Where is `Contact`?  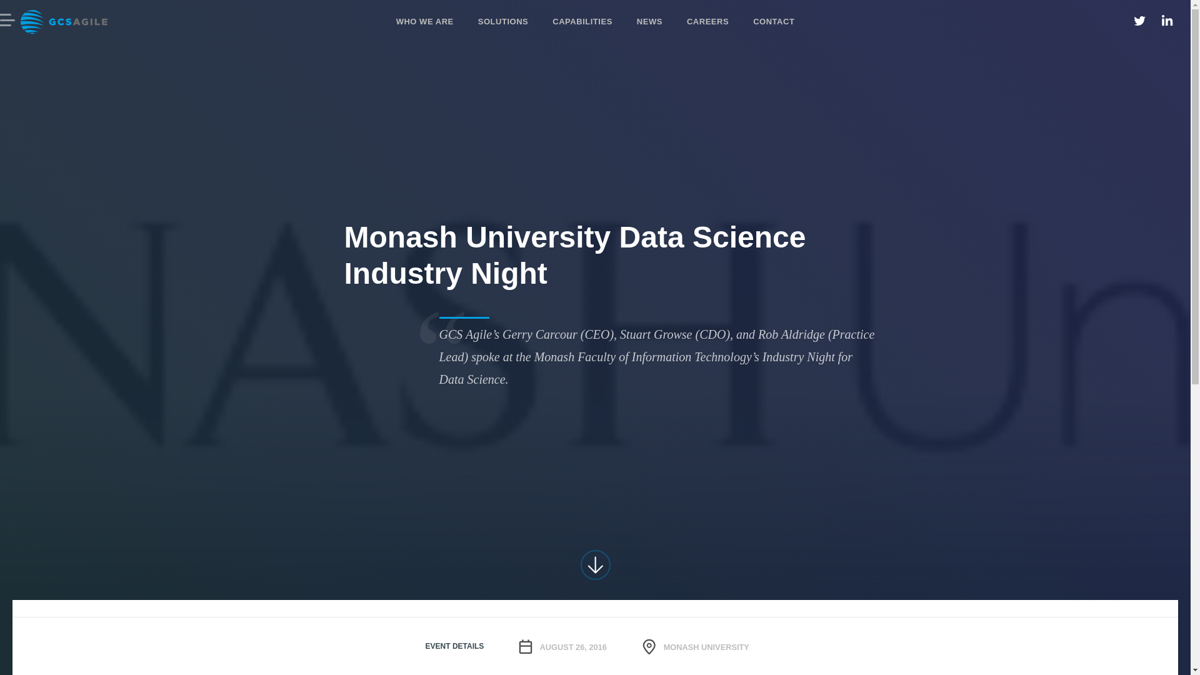
Contact is located at coordinates (774, 22).